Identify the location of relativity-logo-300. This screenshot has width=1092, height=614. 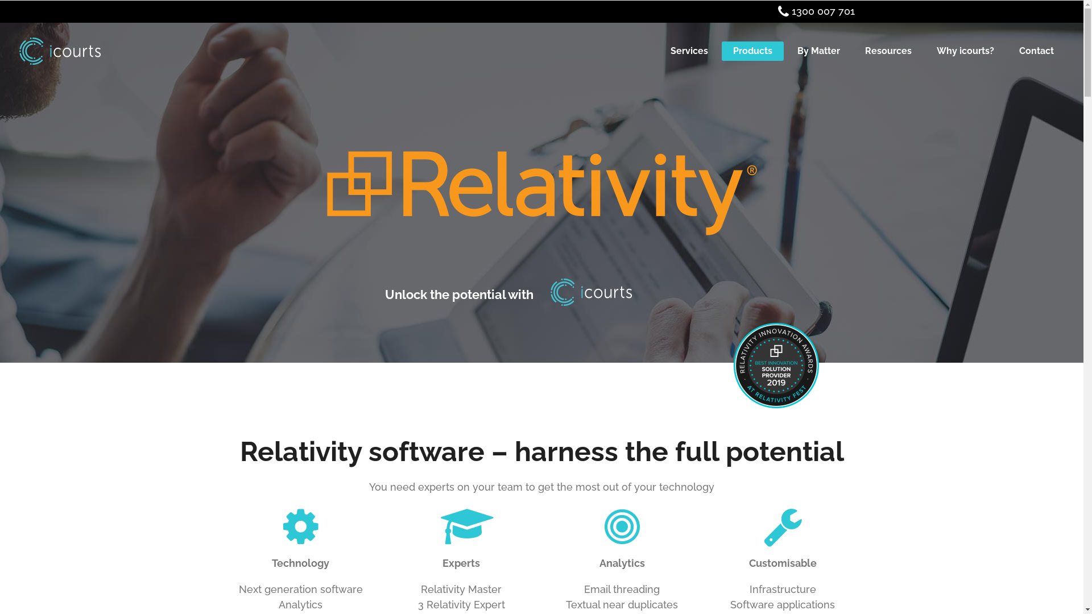
(541, 193).